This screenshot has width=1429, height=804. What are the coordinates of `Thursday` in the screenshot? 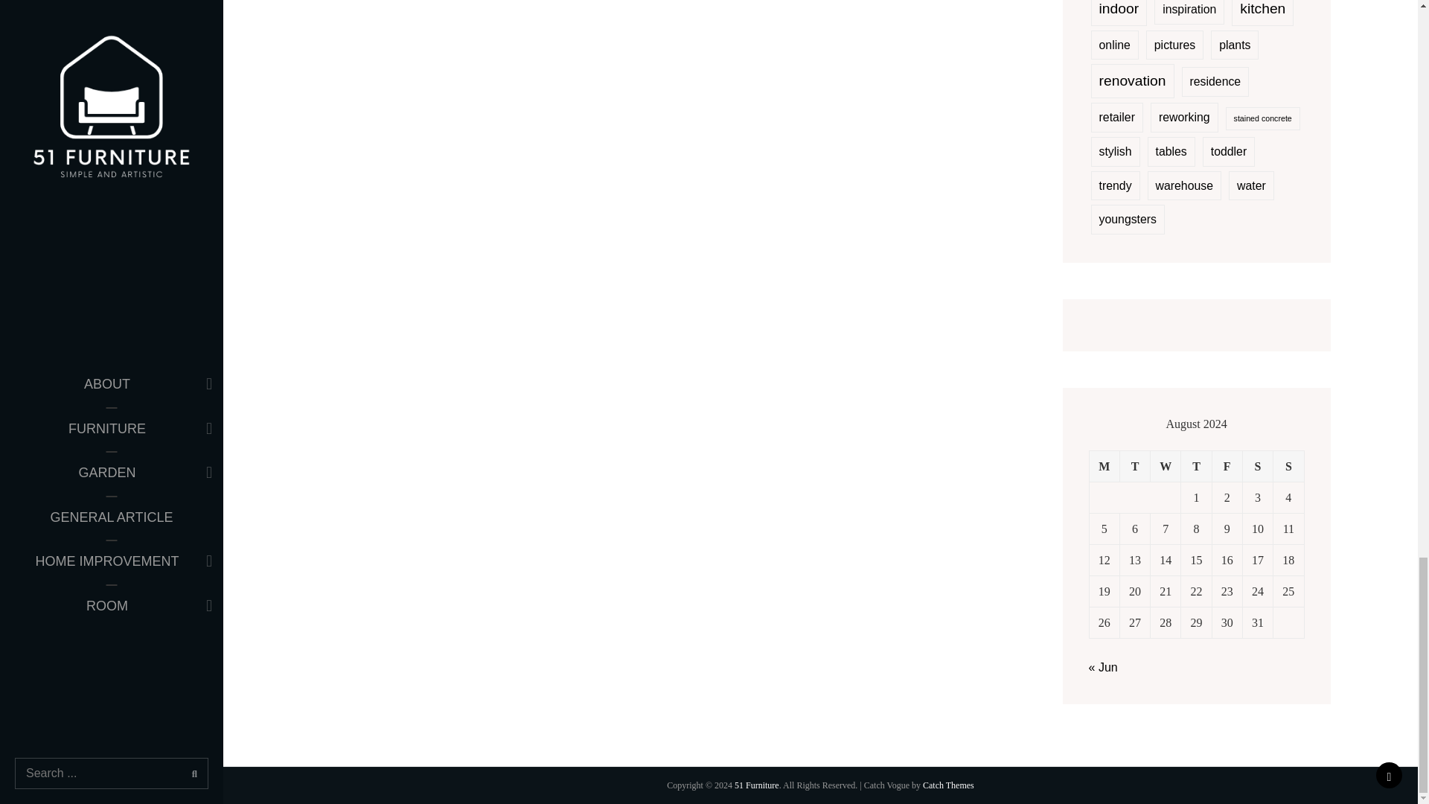 It's located at (1197, 465).